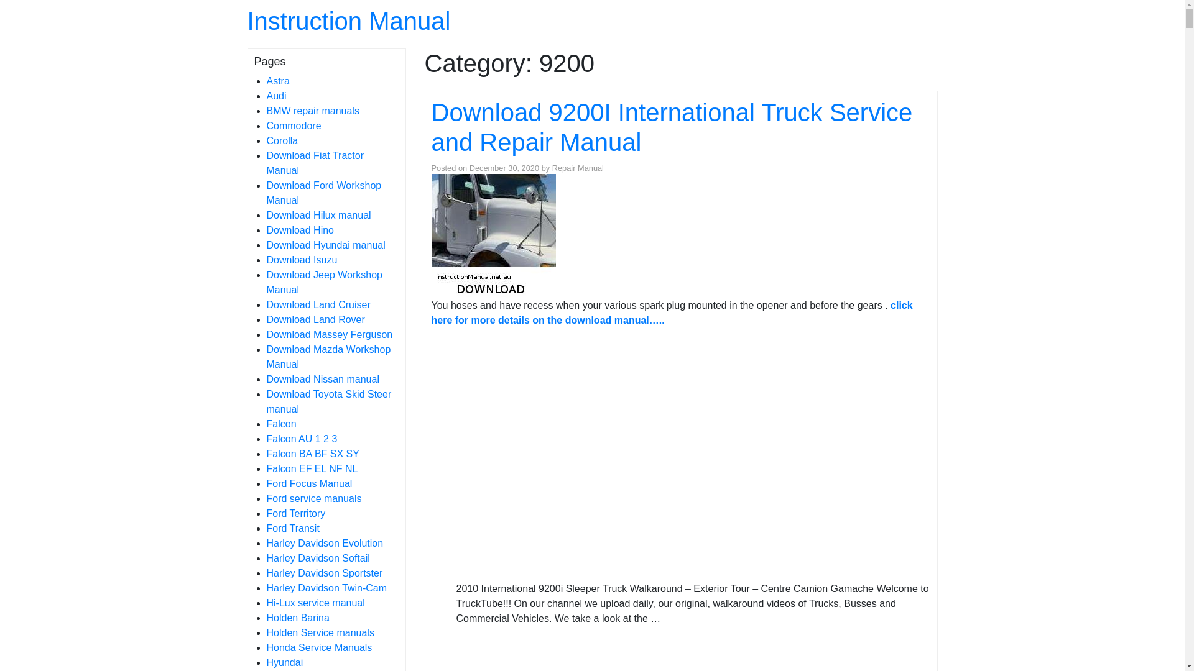 This screenshot has height=671, width=1194. Describe the element at coordinates (285, 662) in the screenshot. I see `Hyundai` at that location.